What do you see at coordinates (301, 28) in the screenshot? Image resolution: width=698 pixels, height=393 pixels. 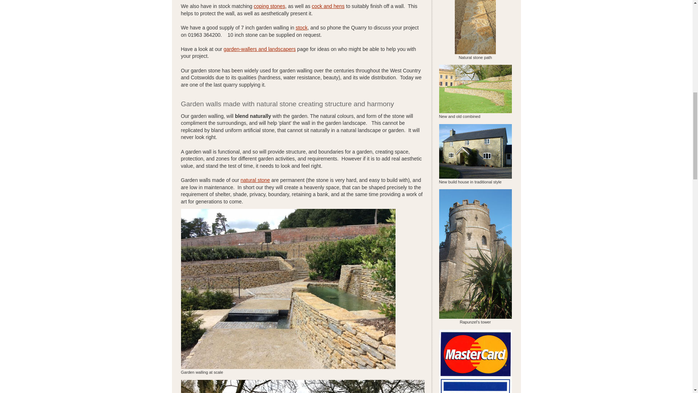 I see `Price-of-garden-walling` at bounding box center [301, 28].